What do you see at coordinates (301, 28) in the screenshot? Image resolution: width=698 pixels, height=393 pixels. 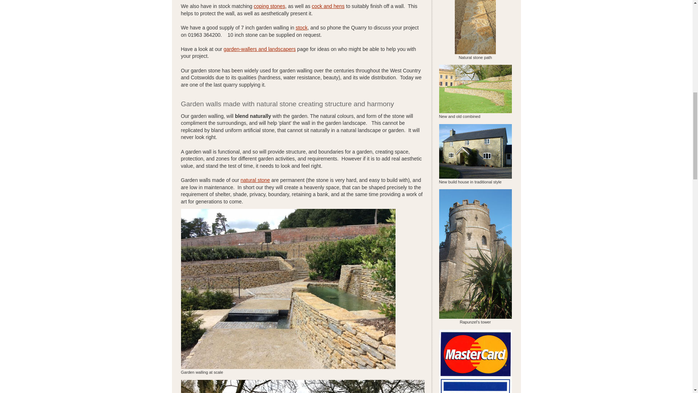 I see `Price-of-garden-walling` at bounding box center [301, 28].